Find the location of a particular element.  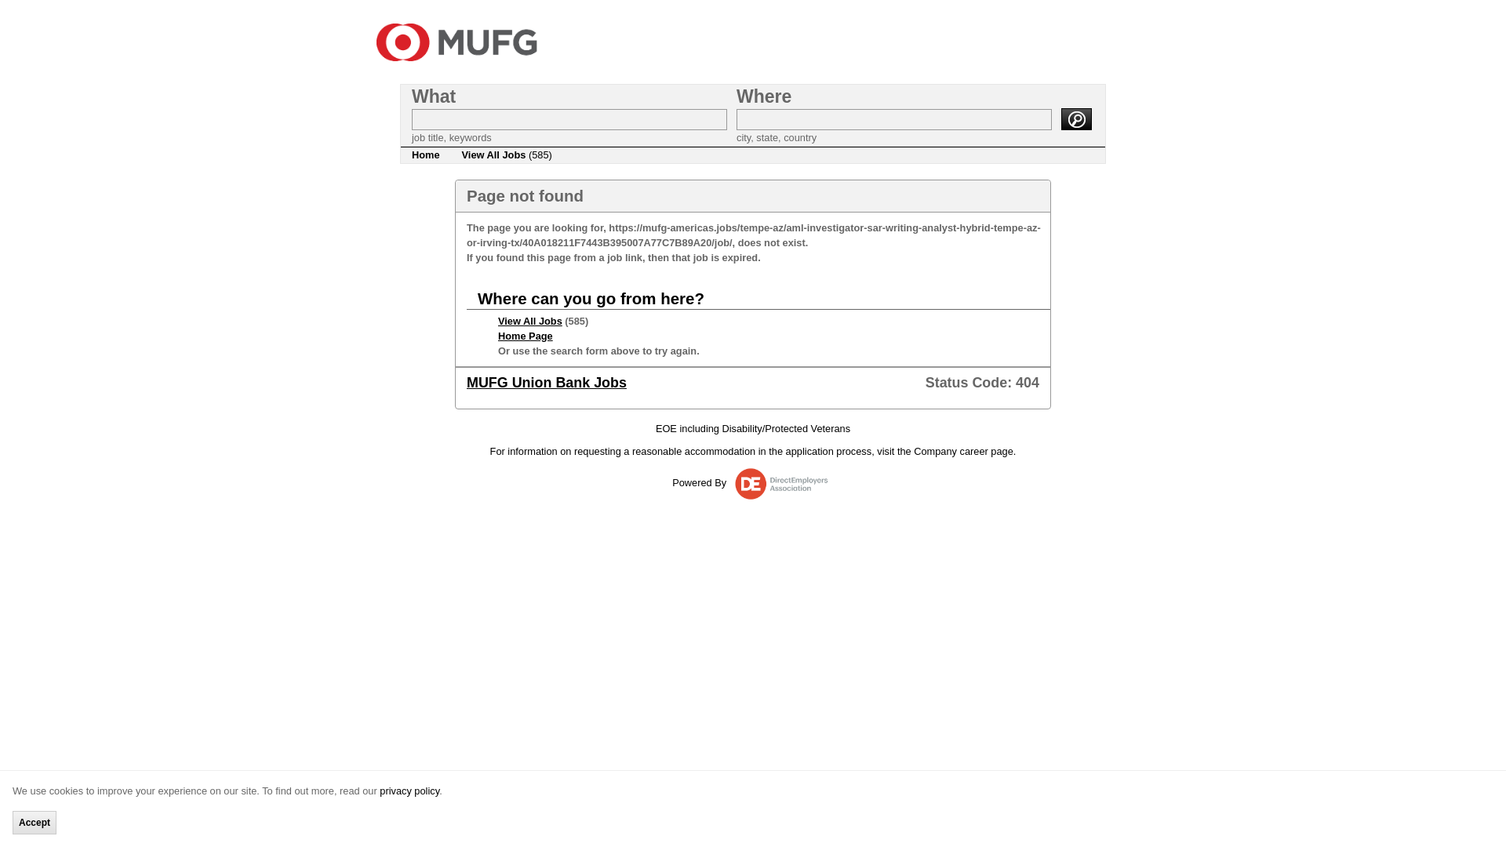

search is located at coordinates (1076, 119).